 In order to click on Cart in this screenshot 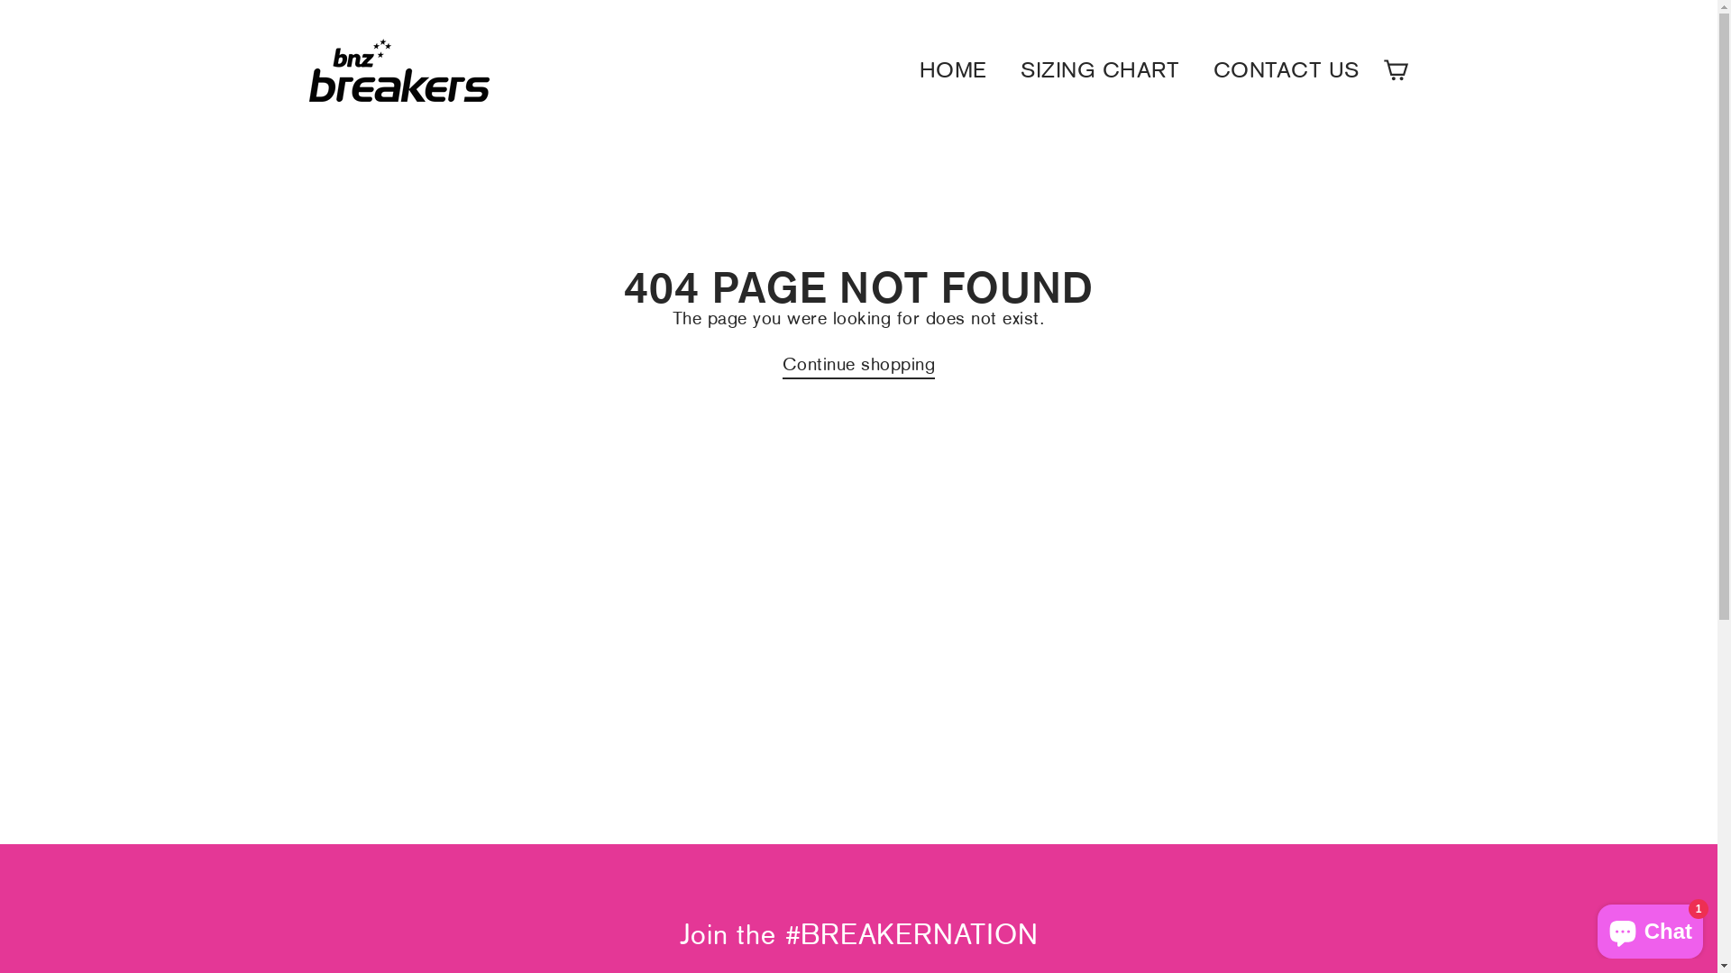, I will do `click(1396, 70)`.